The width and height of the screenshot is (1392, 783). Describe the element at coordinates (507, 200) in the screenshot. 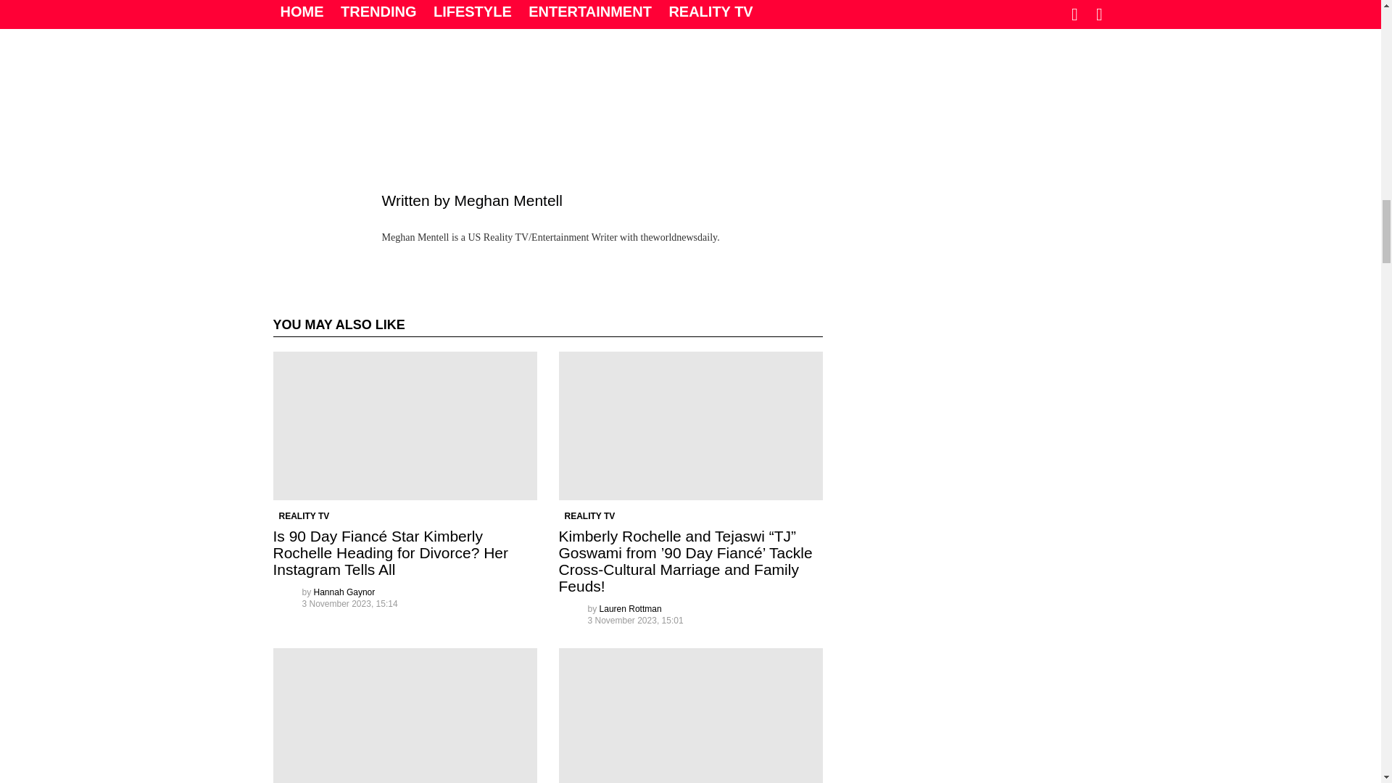

I see `Meghan Mentell` at that location.